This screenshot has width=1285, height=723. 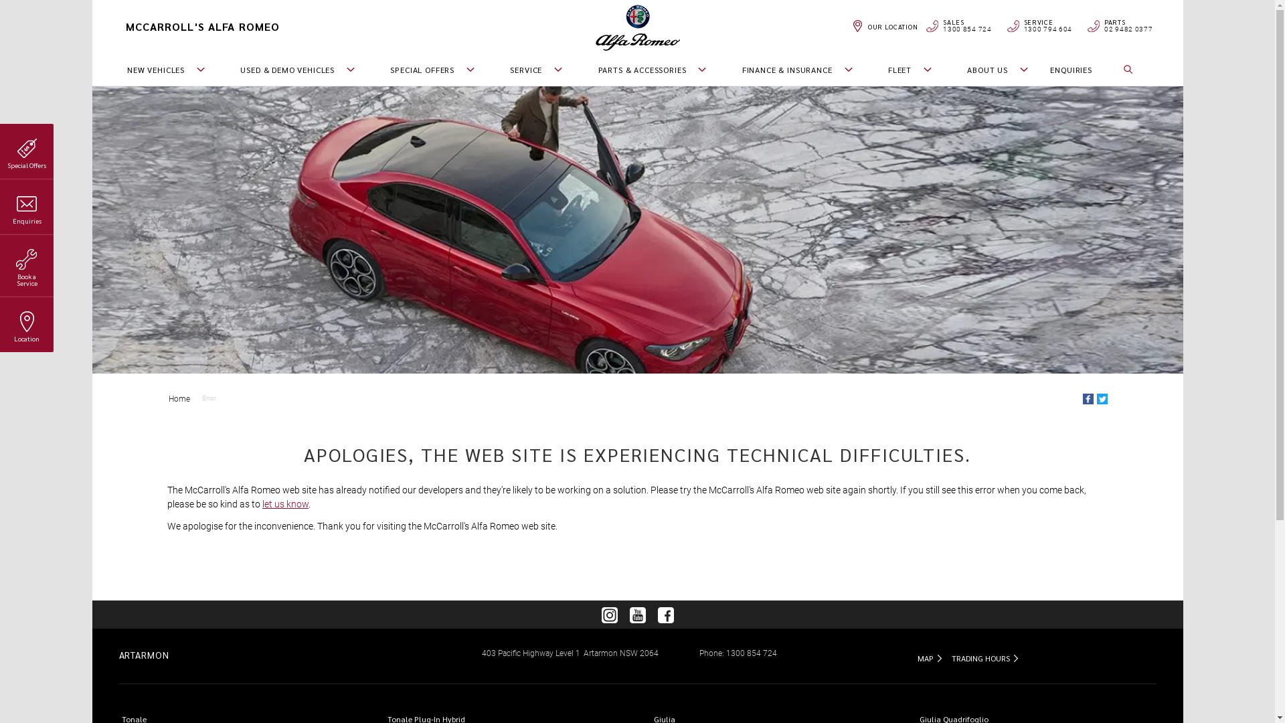 What do you see at coordinates (985, 658) in the screenshot?
I see `TRADING HOURS` at bounding box center [985, 658].